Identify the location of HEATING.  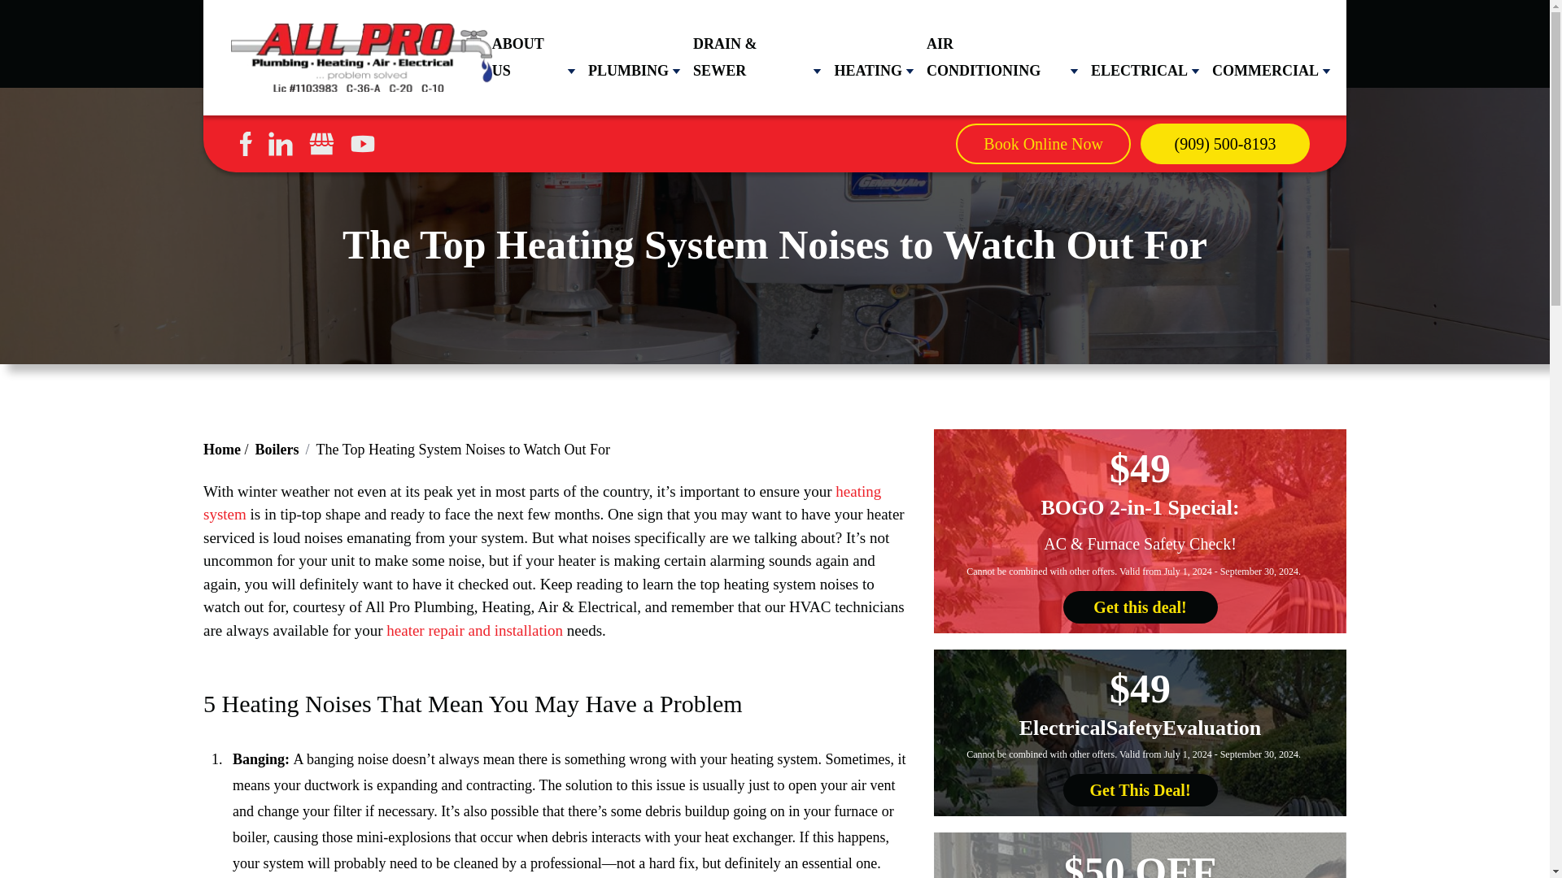
(868, 71).